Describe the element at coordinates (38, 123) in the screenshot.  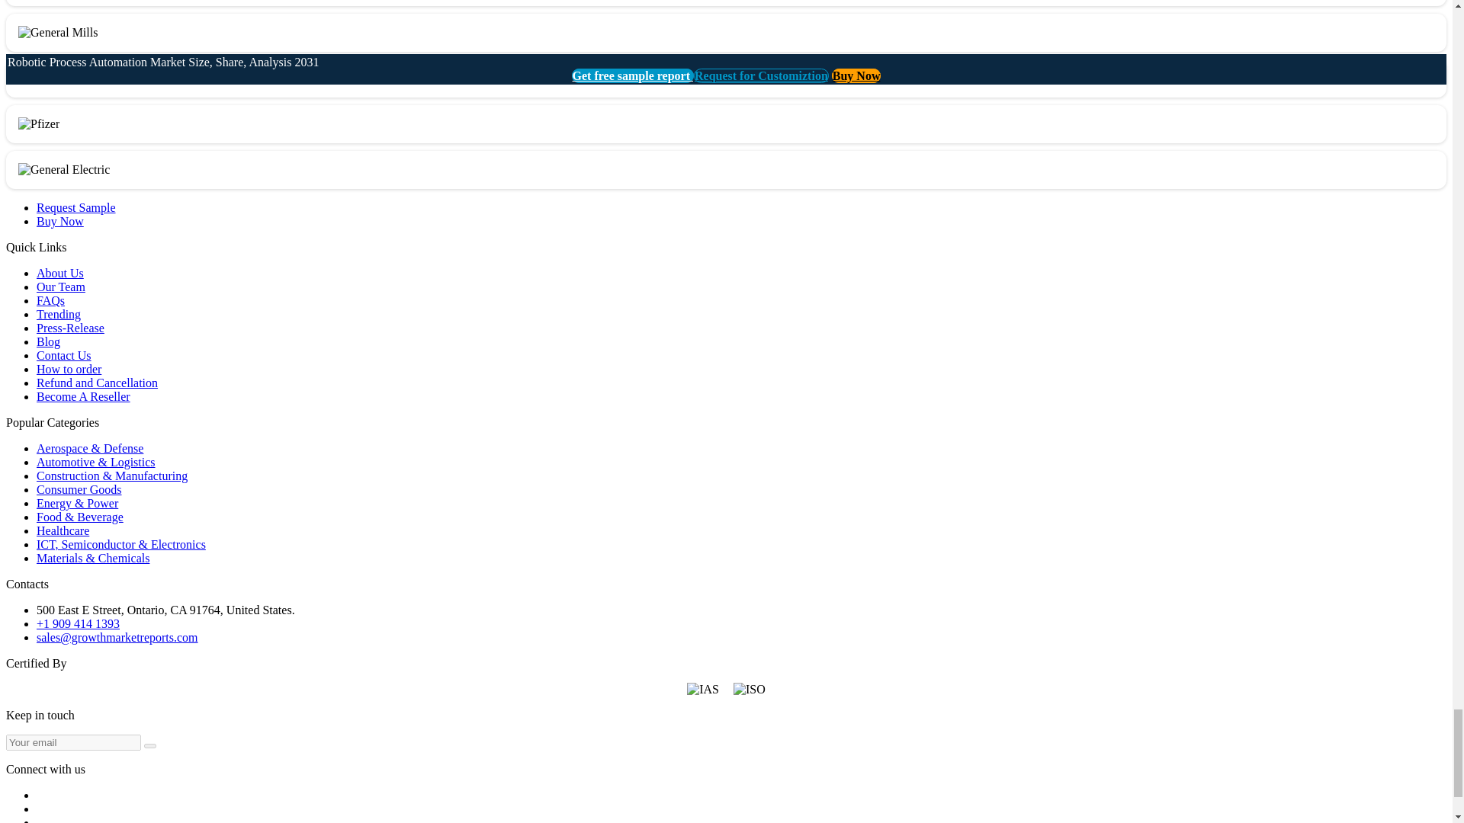
I see `Pfizer` at that location.